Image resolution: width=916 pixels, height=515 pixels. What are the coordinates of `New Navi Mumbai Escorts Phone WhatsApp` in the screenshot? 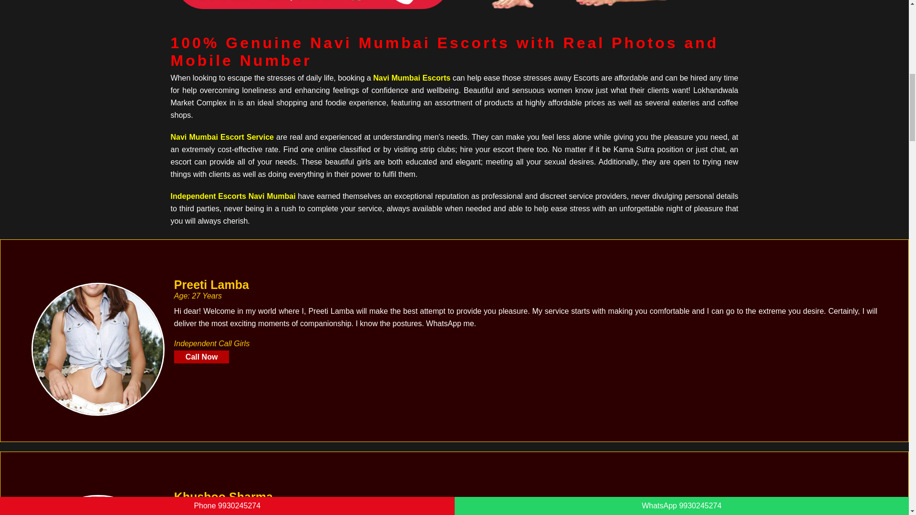 It's located at (312, 5).